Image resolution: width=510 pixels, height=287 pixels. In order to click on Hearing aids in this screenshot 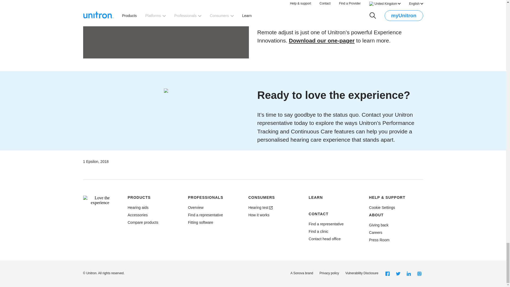, I will do `click(138, 207)`.